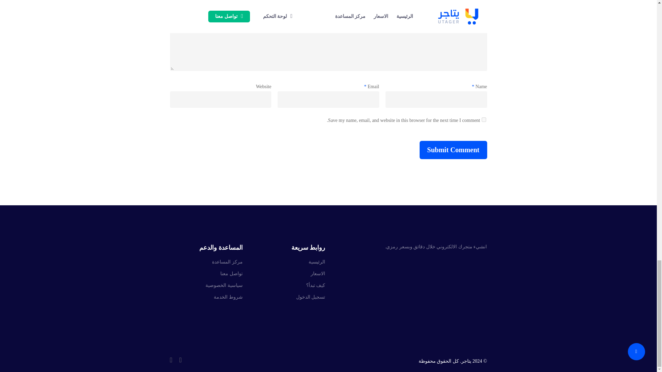 This screenshot has width=662, height=372. I want to click on yes, so click(483, 120).